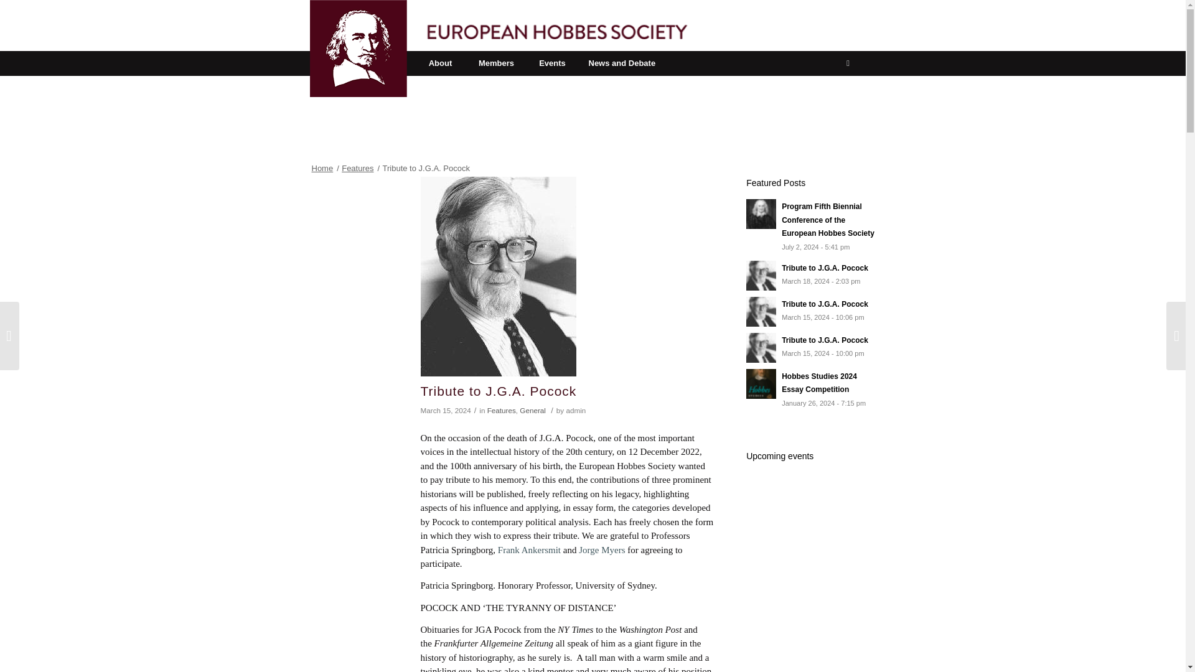 The image size is (1195, 672). Describe the element at coordinates (551, 63) in the screenshot. I see `Events` at that location.